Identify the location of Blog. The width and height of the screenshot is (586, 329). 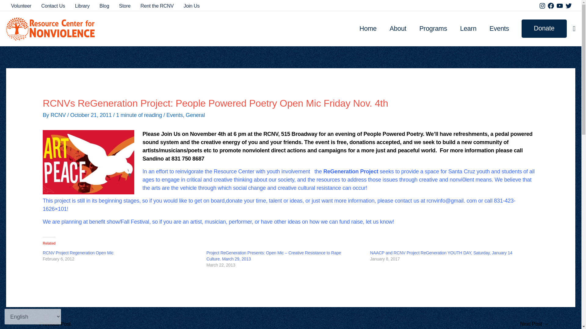
(104, 5).